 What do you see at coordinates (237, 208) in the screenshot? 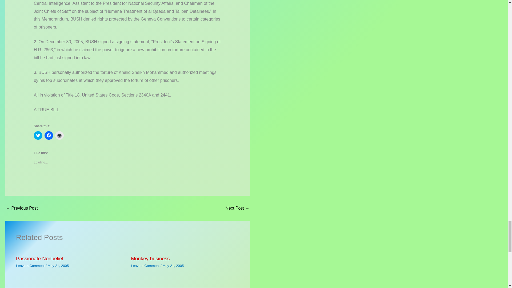
I see `16 Arrested at Aetna for Demanding Healthcare` at bounding box center [237, 208].